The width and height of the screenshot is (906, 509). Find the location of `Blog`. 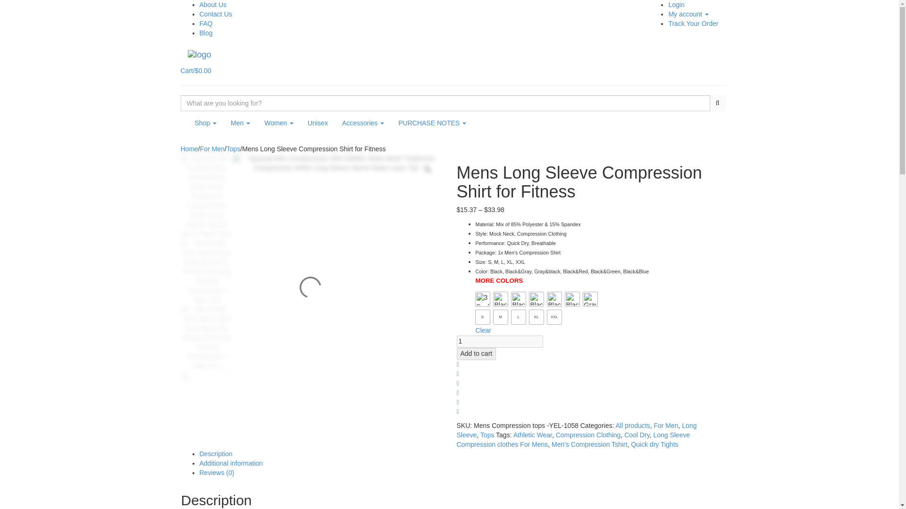

Blog is located at coordinates (206, 33).